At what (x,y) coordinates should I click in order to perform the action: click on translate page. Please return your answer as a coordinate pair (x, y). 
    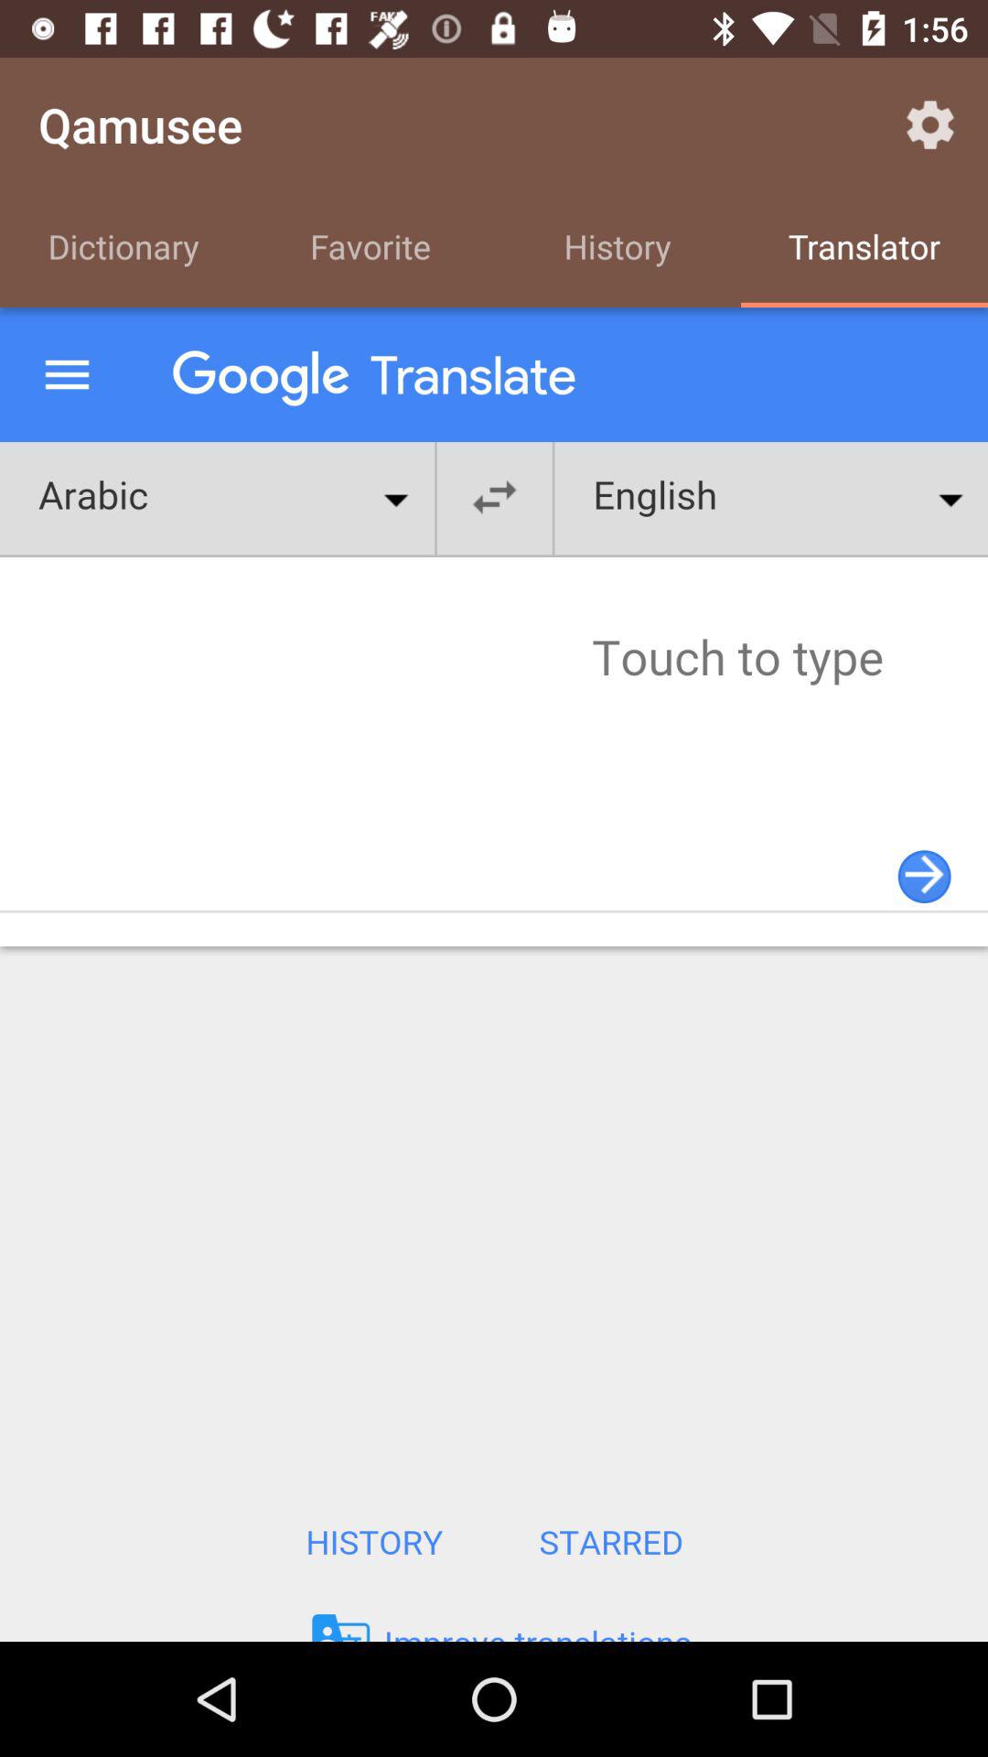
    Looking at the image, I should click on (494, 975).